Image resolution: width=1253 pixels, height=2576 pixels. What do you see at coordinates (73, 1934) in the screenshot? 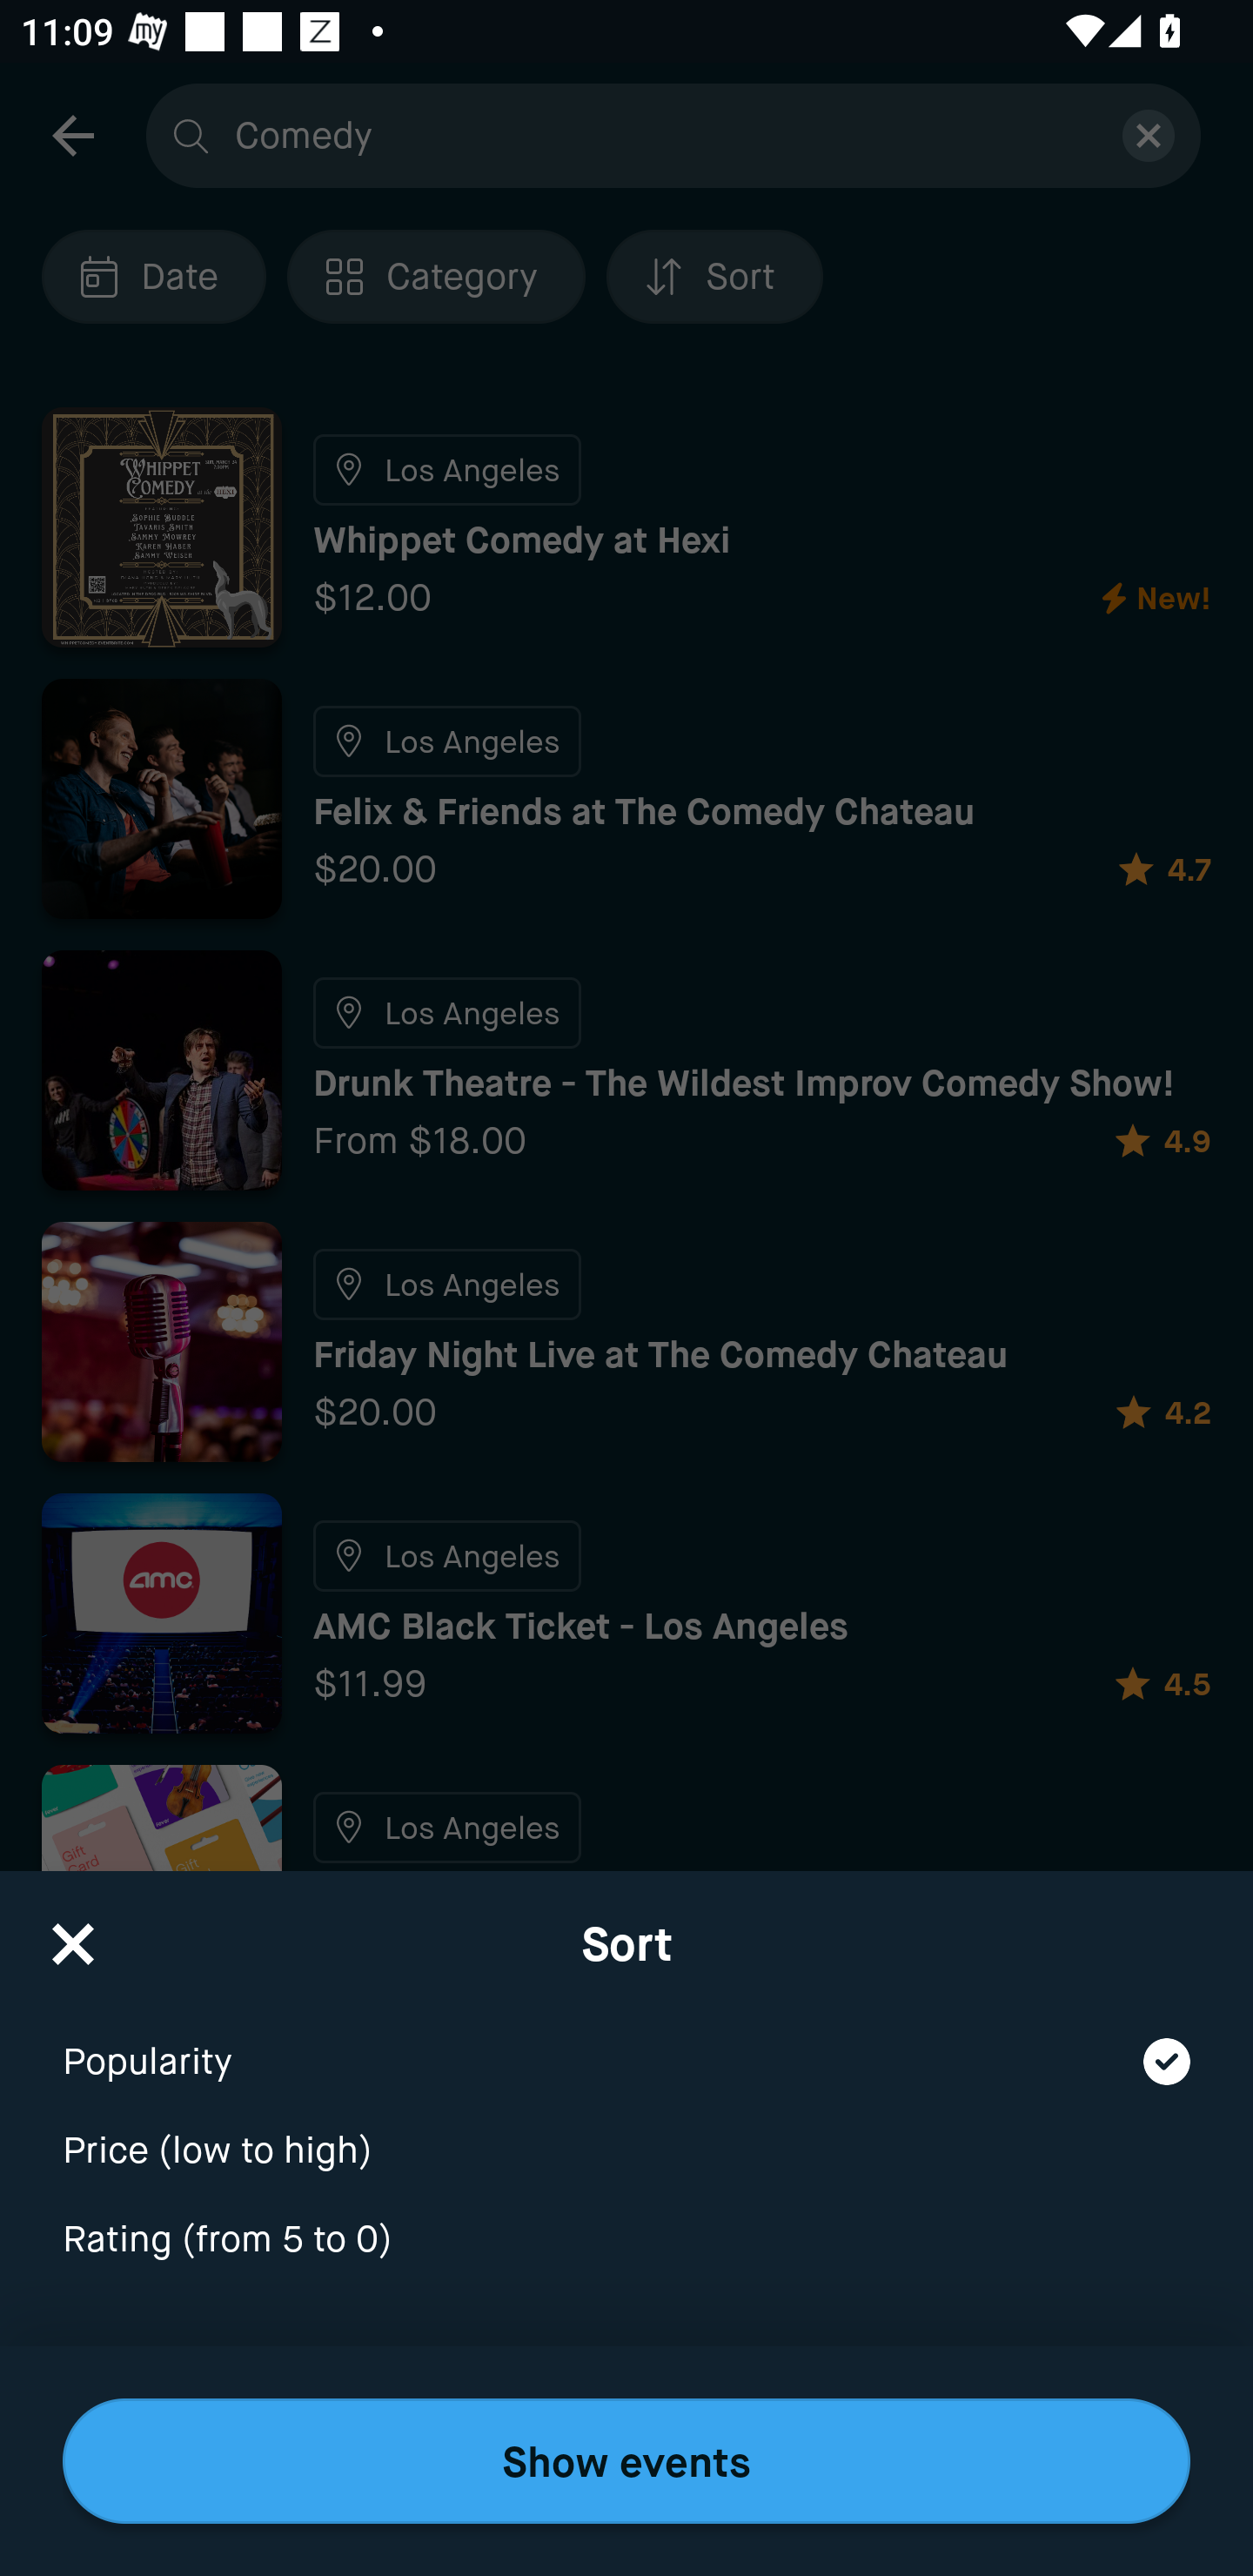
I see `CloseButton` at bounding box center [73, 1934].